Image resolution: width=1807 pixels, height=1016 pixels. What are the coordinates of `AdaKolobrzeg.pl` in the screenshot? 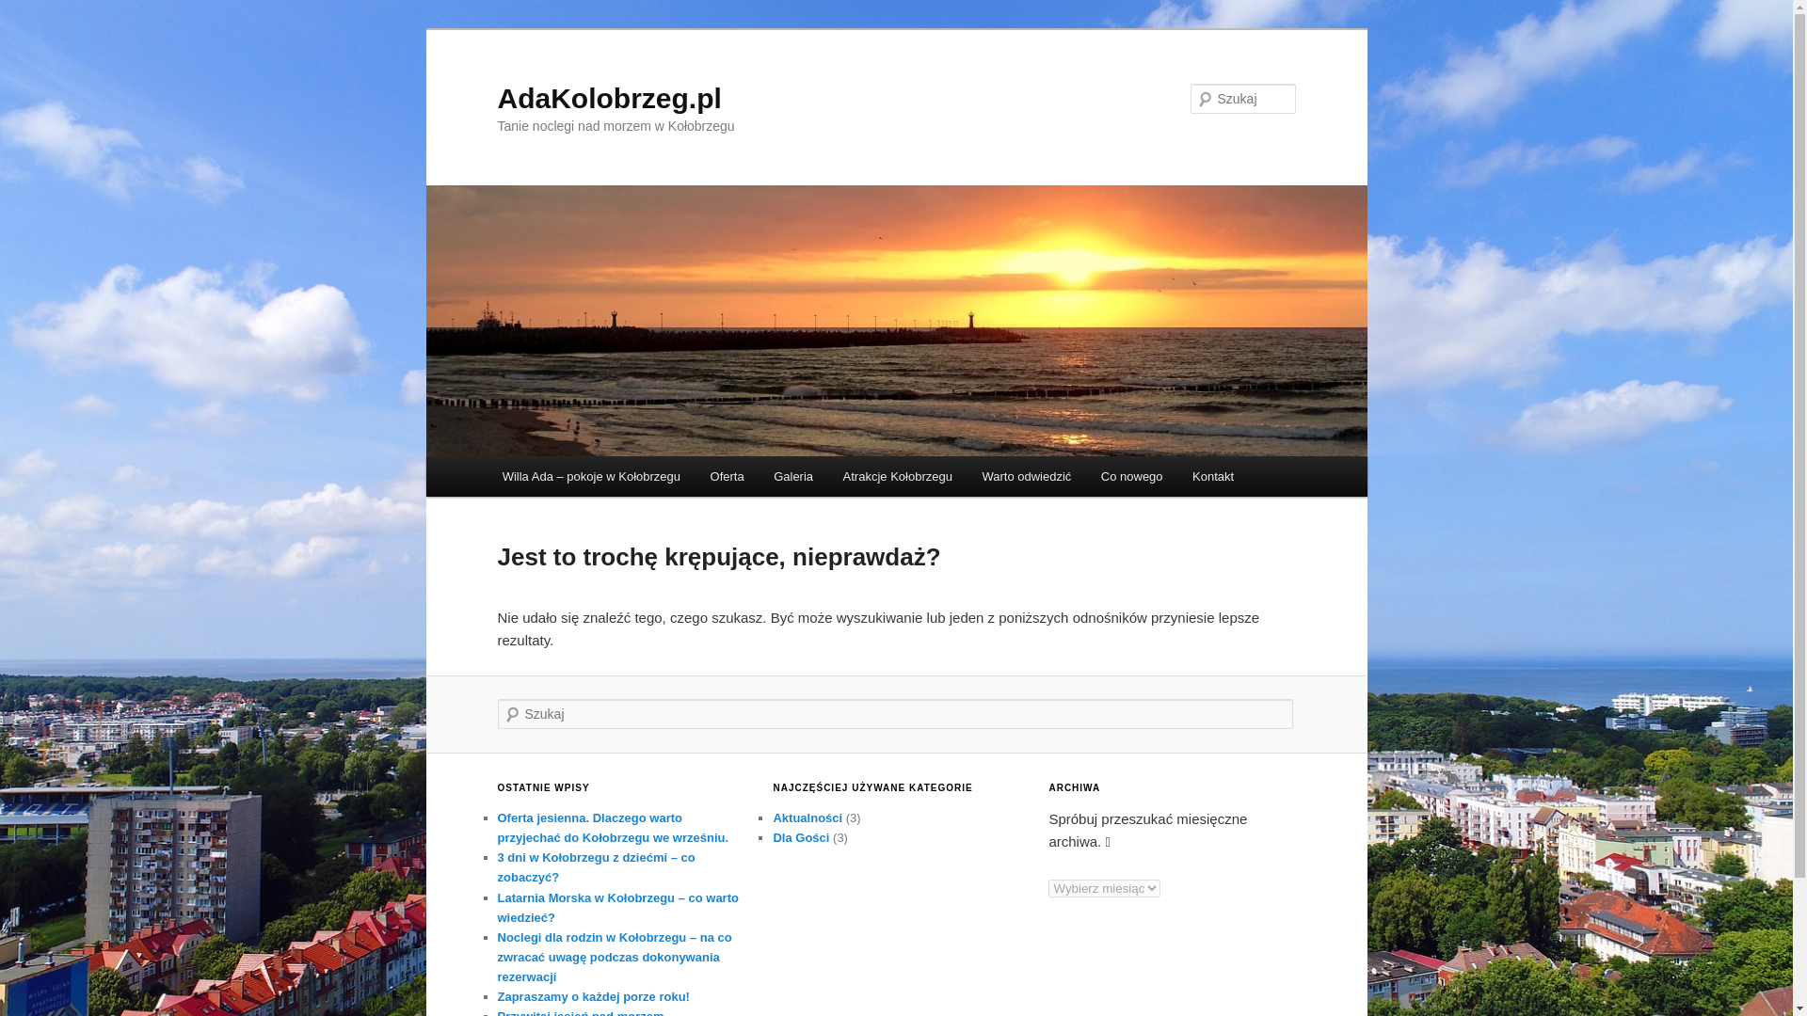 It's located at (609, 98).